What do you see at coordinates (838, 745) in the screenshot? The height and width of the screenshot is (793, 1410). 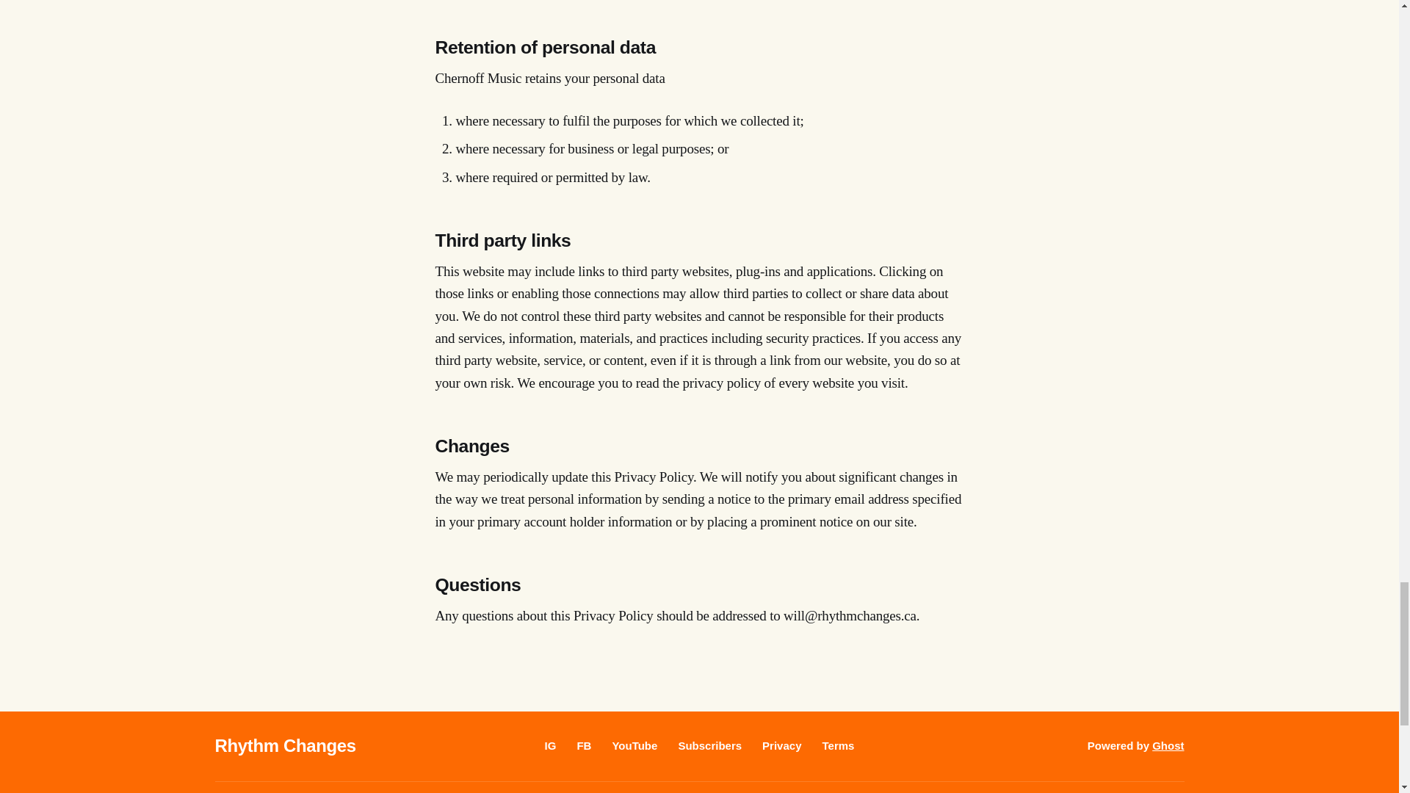 I see `Terms` at bounding box center [838, 745].